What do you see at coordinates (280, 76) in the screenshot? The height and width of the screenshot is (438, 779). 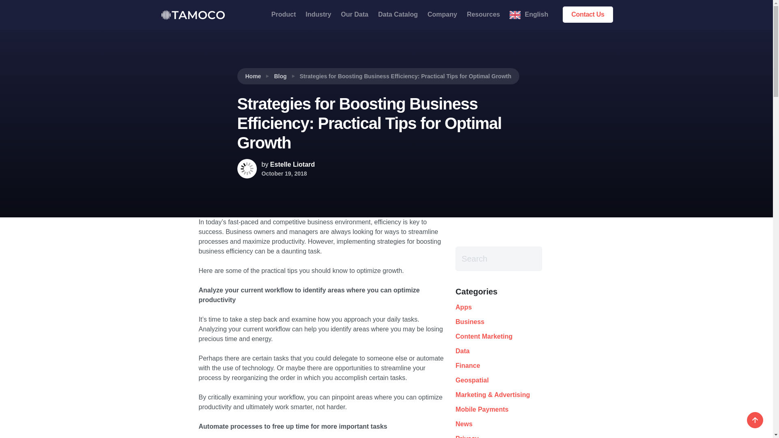 I see `Blog` at bounding box center [280, 76].